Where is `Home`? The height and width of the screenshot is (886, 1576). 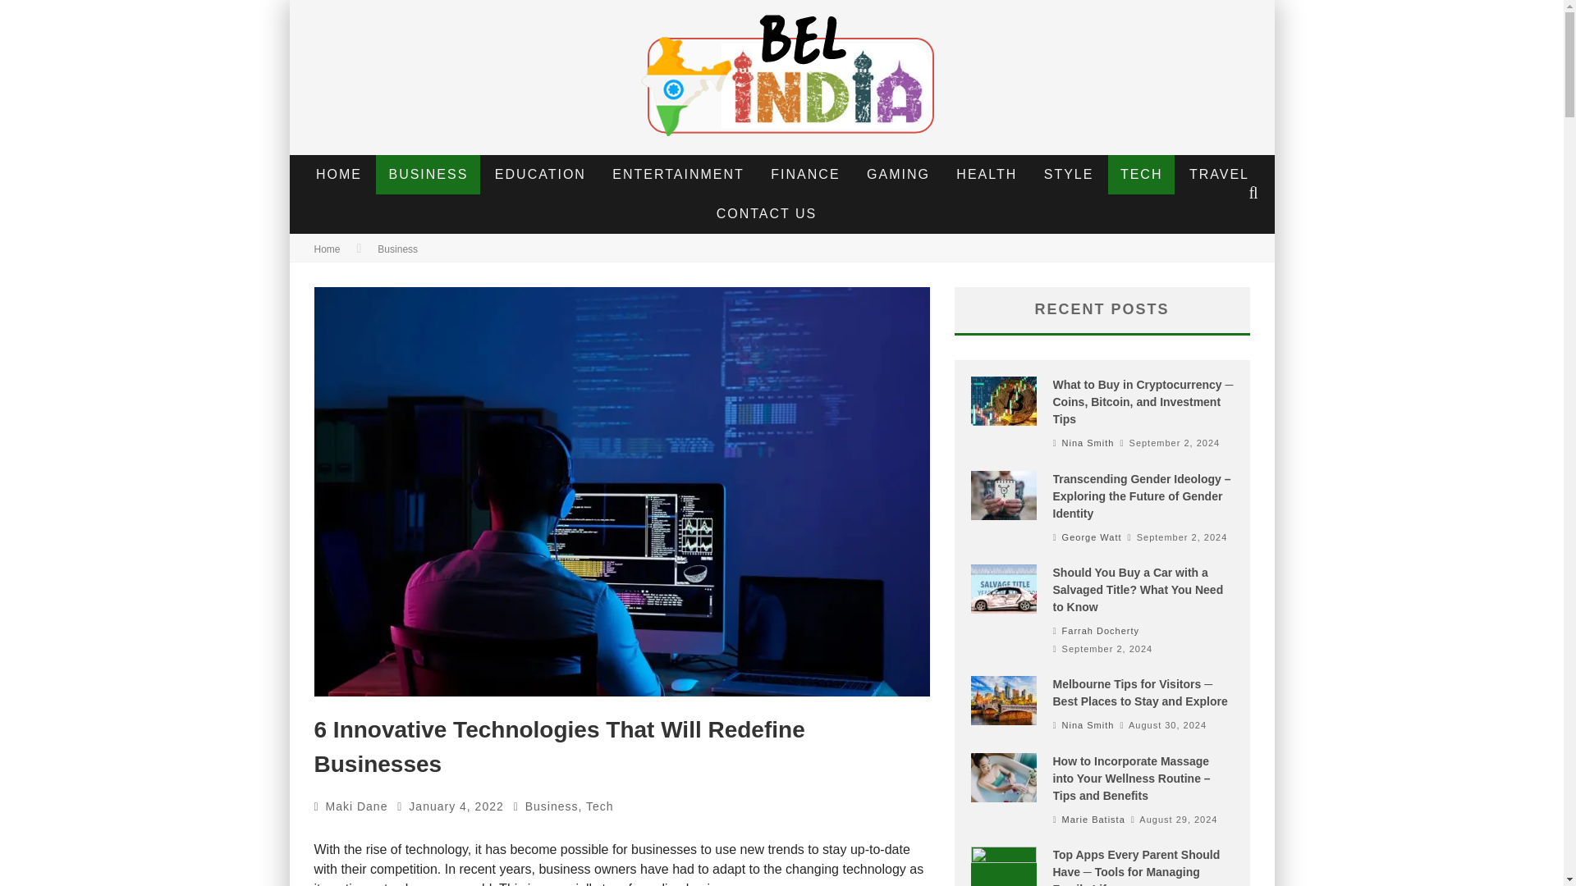
Home is located at coordinates (327, 249).